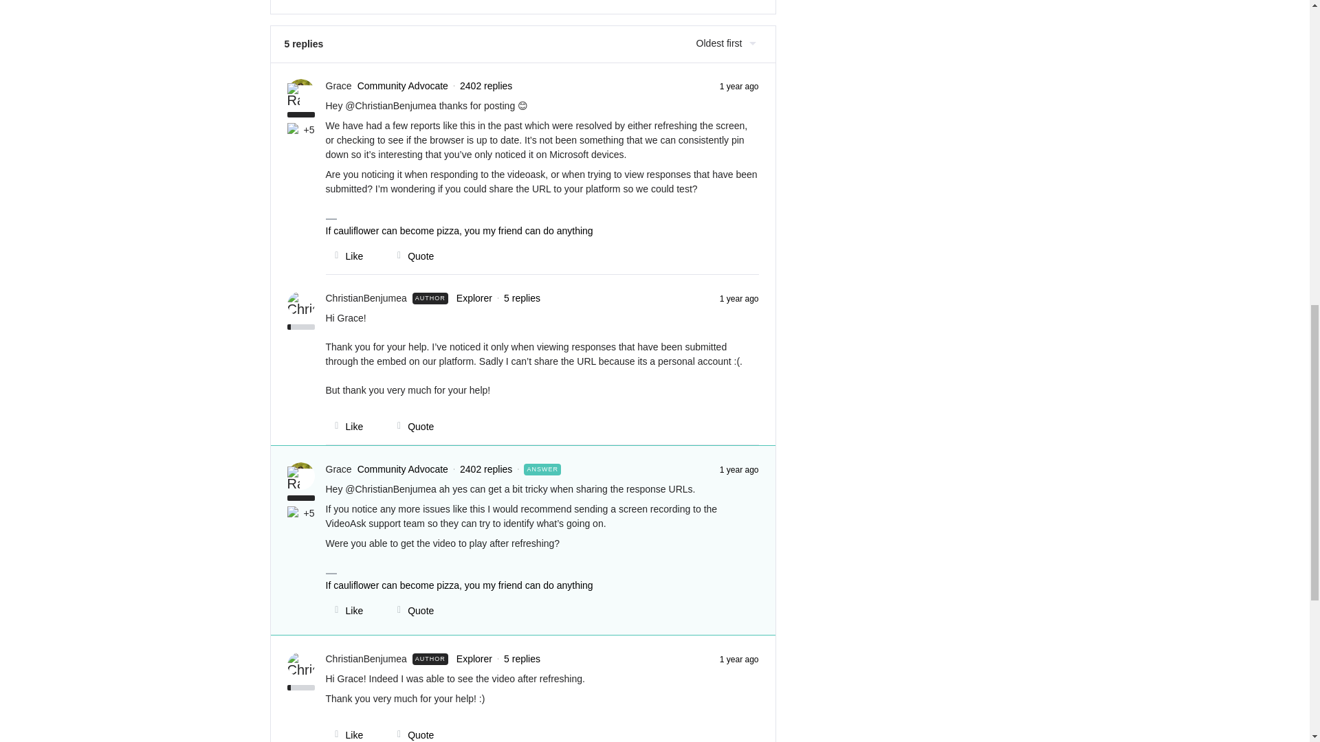 Image resolution: width=1320 pixels, height=742 pixels. What do you see at coordinates (739, 297) in the screenshot?
I see `1 year ago` at bounding box center [739, 297].